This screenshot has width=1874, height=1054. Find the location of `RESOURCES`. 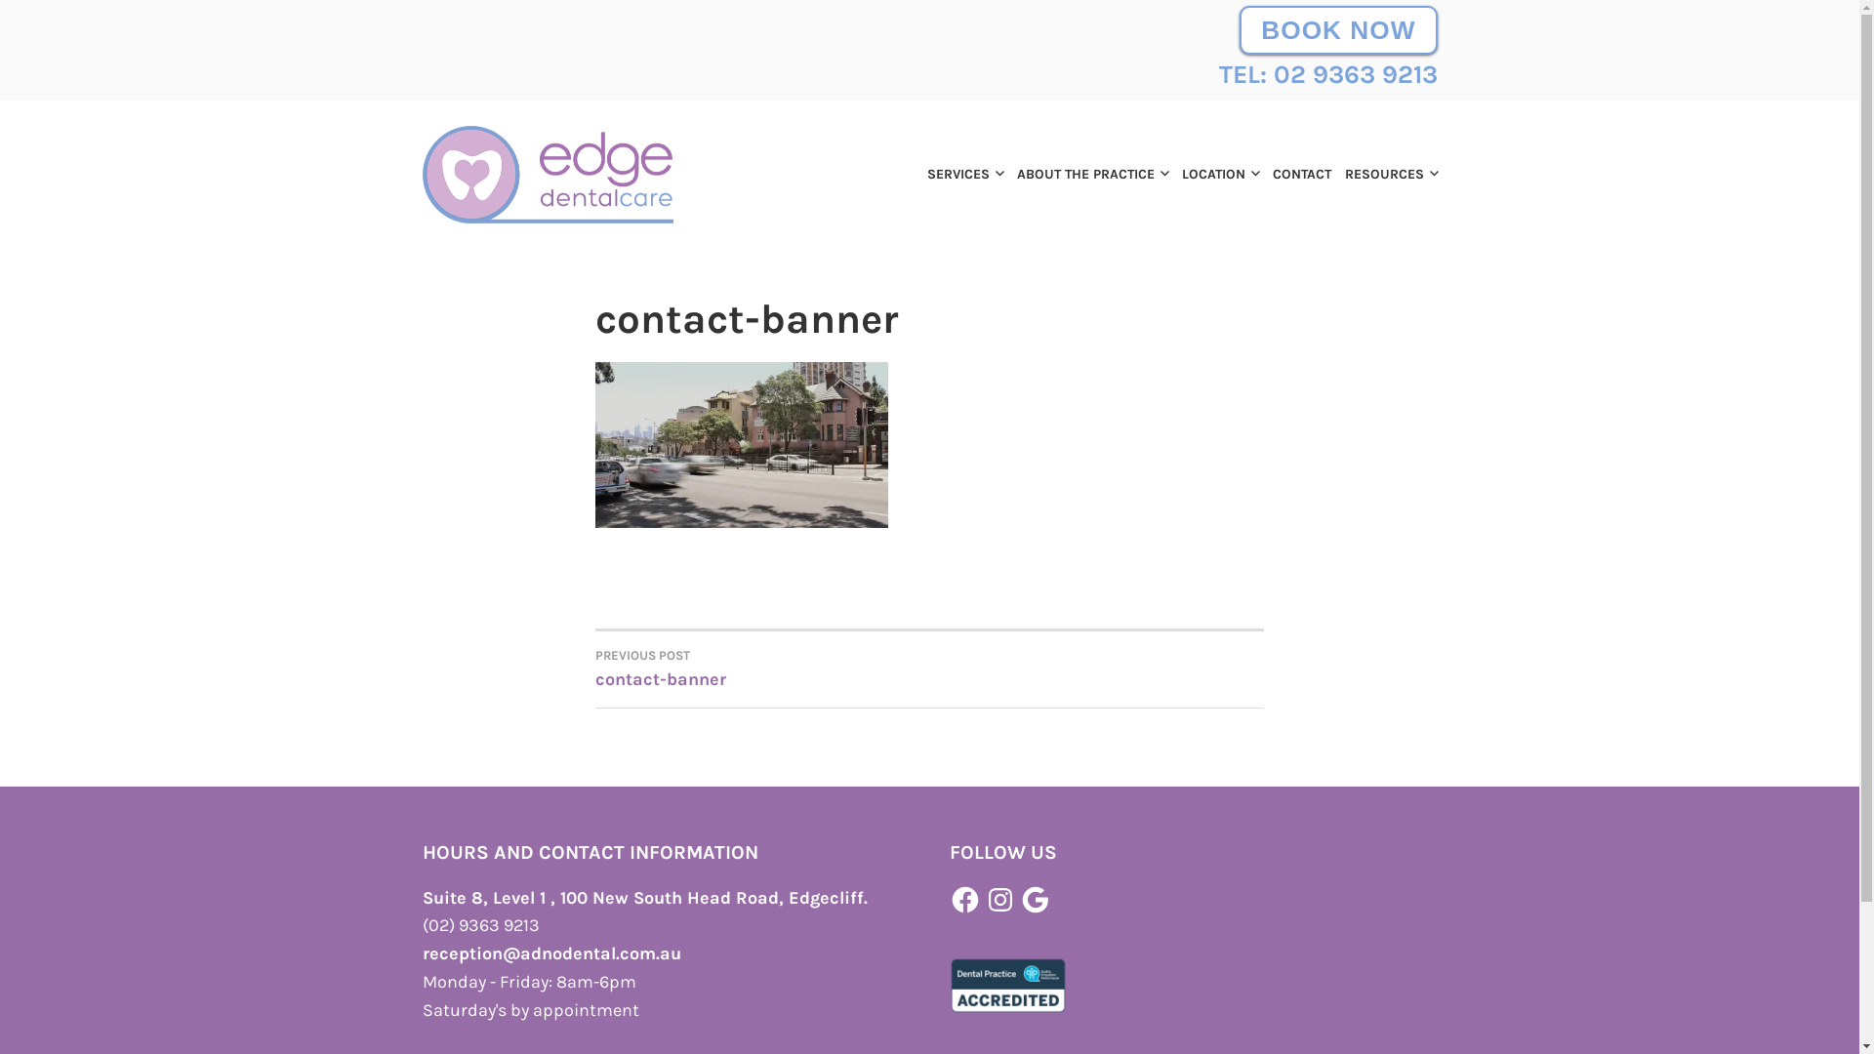

RESOURCES is located at coordinates (1386, 175).